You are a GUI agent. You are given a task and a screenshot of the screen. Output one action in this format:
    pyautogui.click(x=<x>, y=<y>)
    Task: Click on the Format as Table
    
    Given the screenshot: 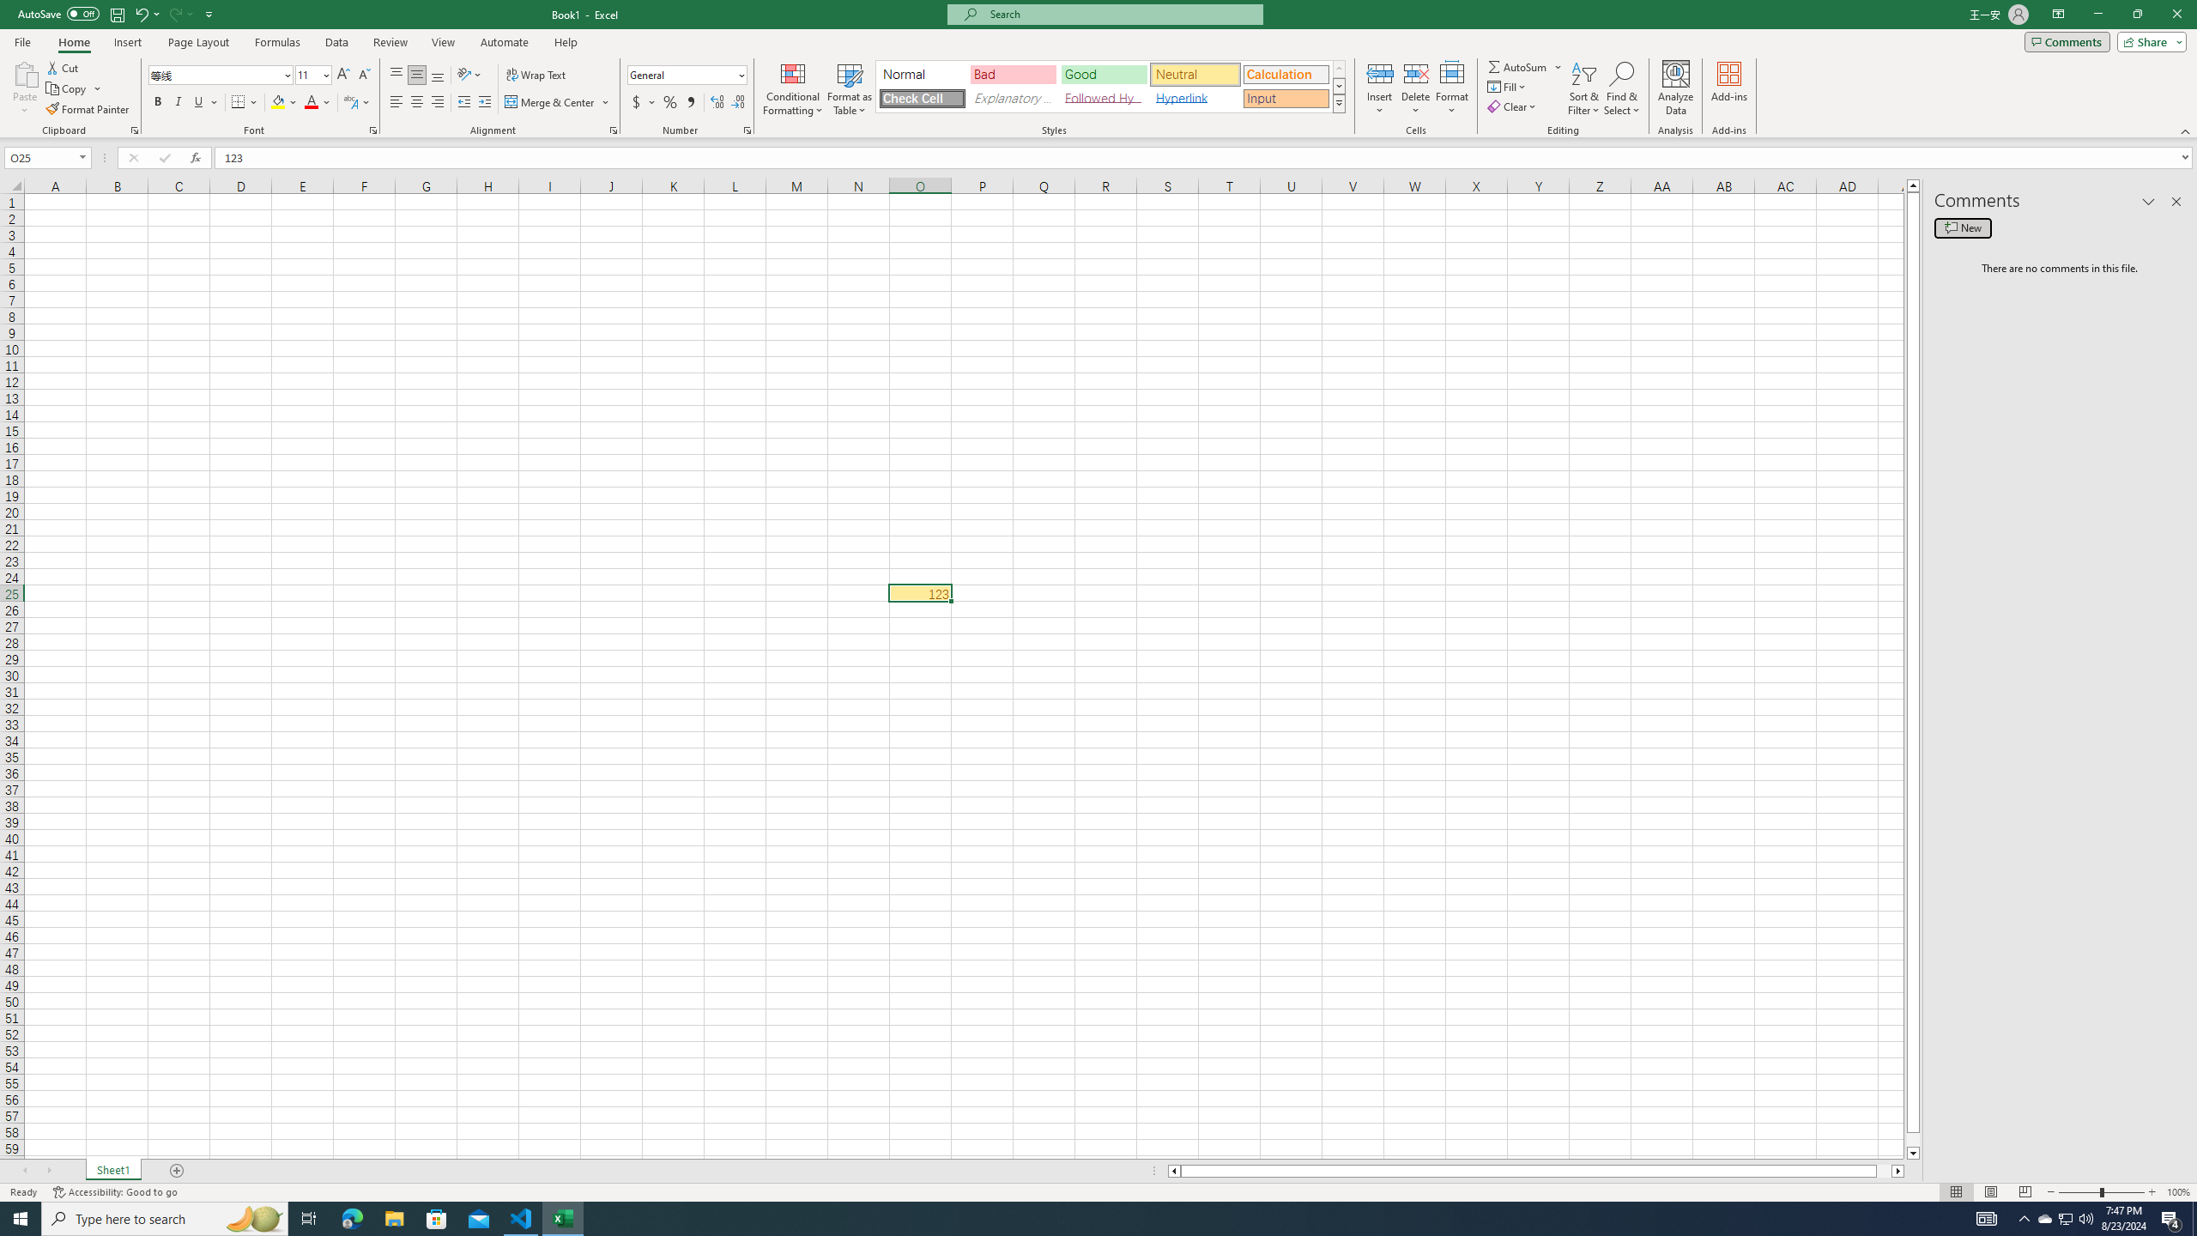 What is the action you would take?
    pyautogui.click(x=850, y=88)
    